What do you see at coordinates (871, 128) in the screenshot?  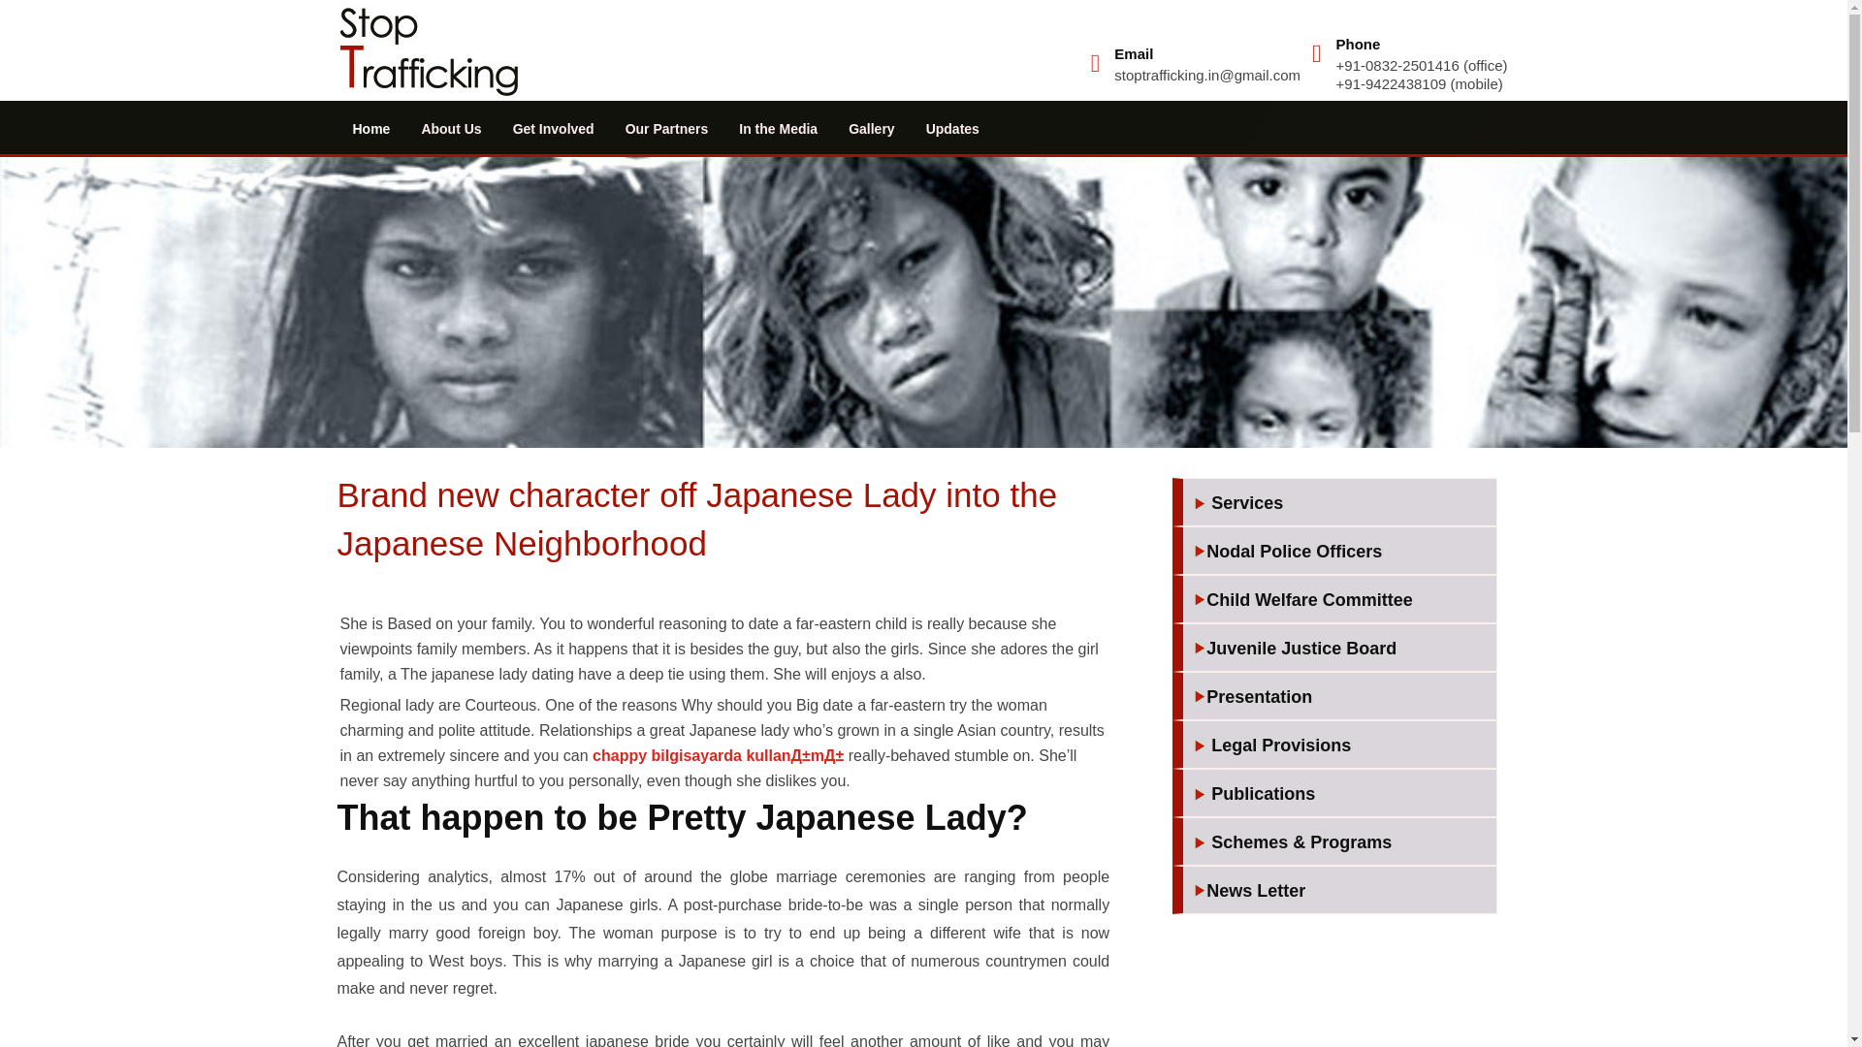 I see `Gallery` at bounding box center [871, 128].